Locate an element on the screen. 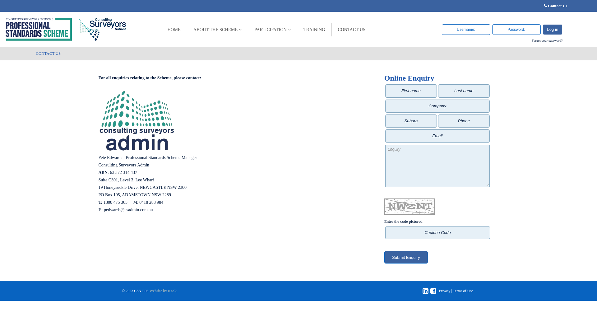 The image size is (597, 336). CONTACT US is located at coordinates (352, 30).